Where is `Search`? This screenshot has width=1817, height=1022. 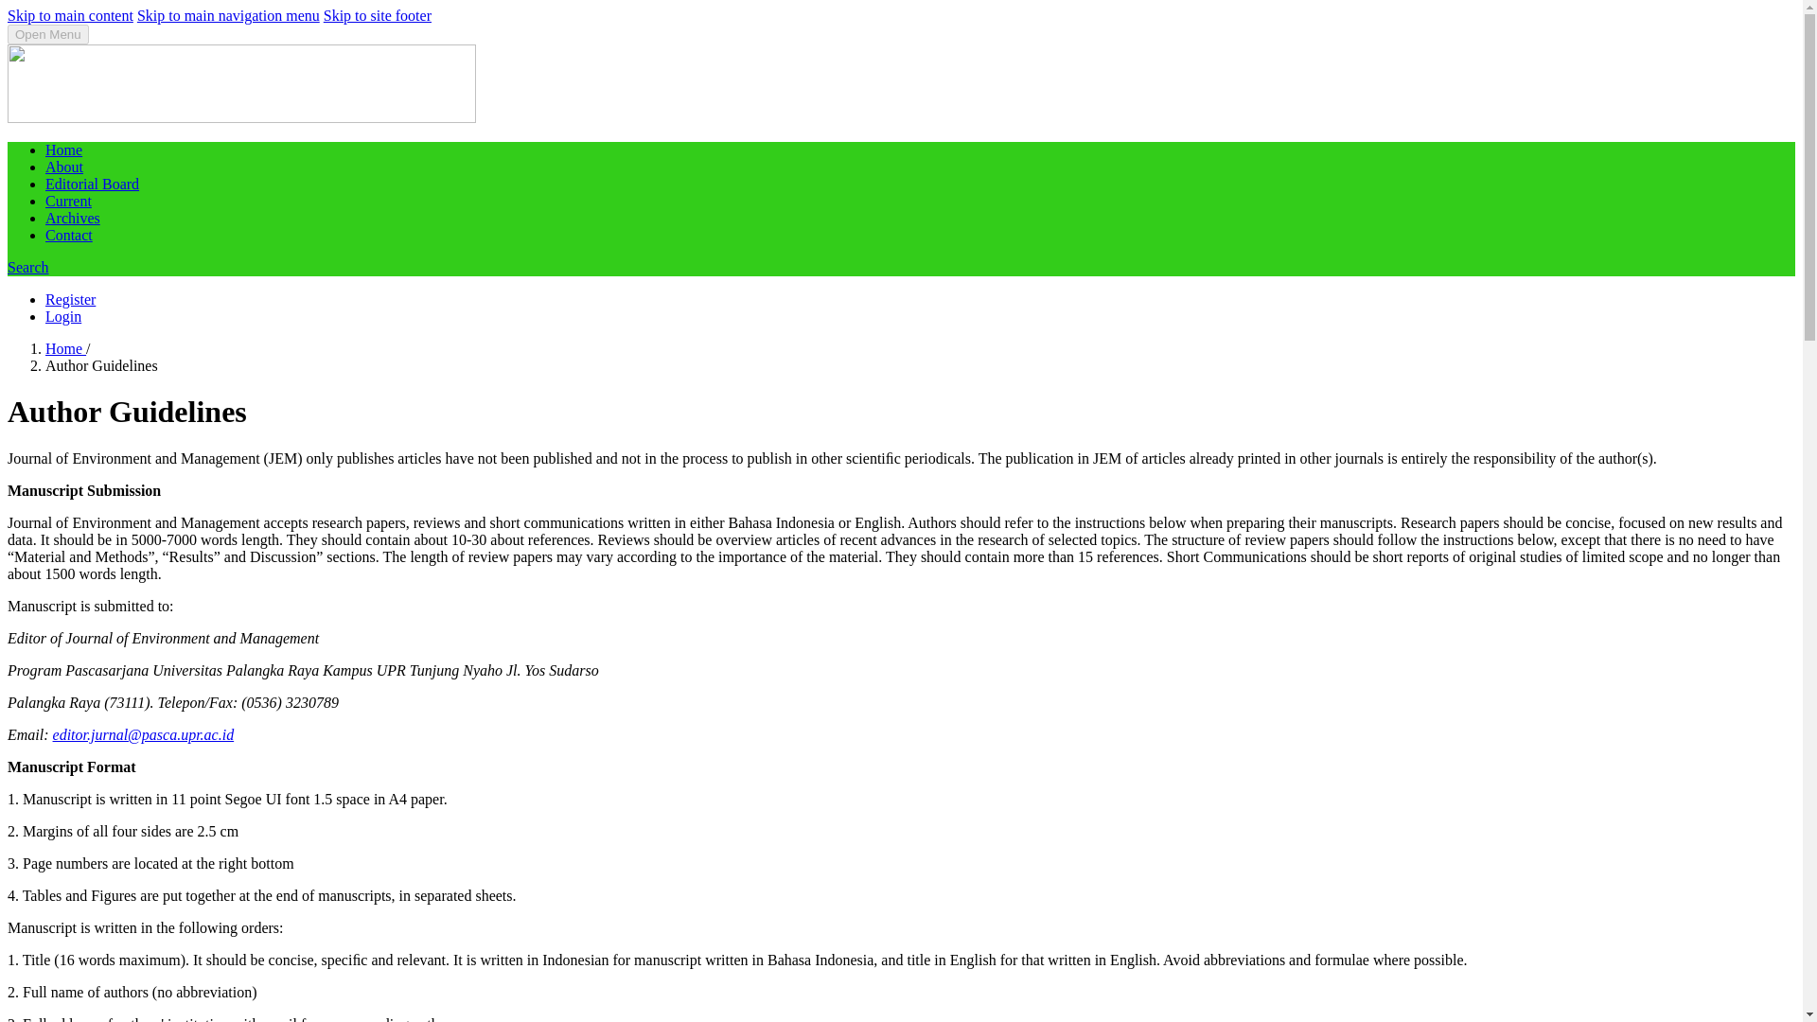 Search is located at coordinates (27, 267).